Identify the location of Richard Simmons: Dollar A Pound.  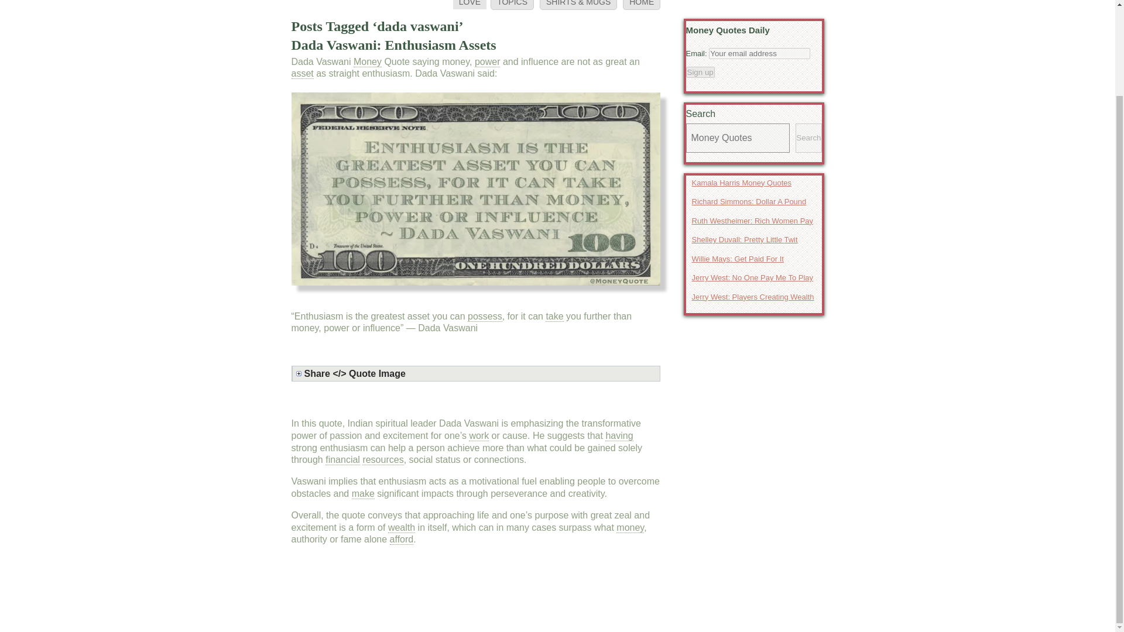
(754, 201).